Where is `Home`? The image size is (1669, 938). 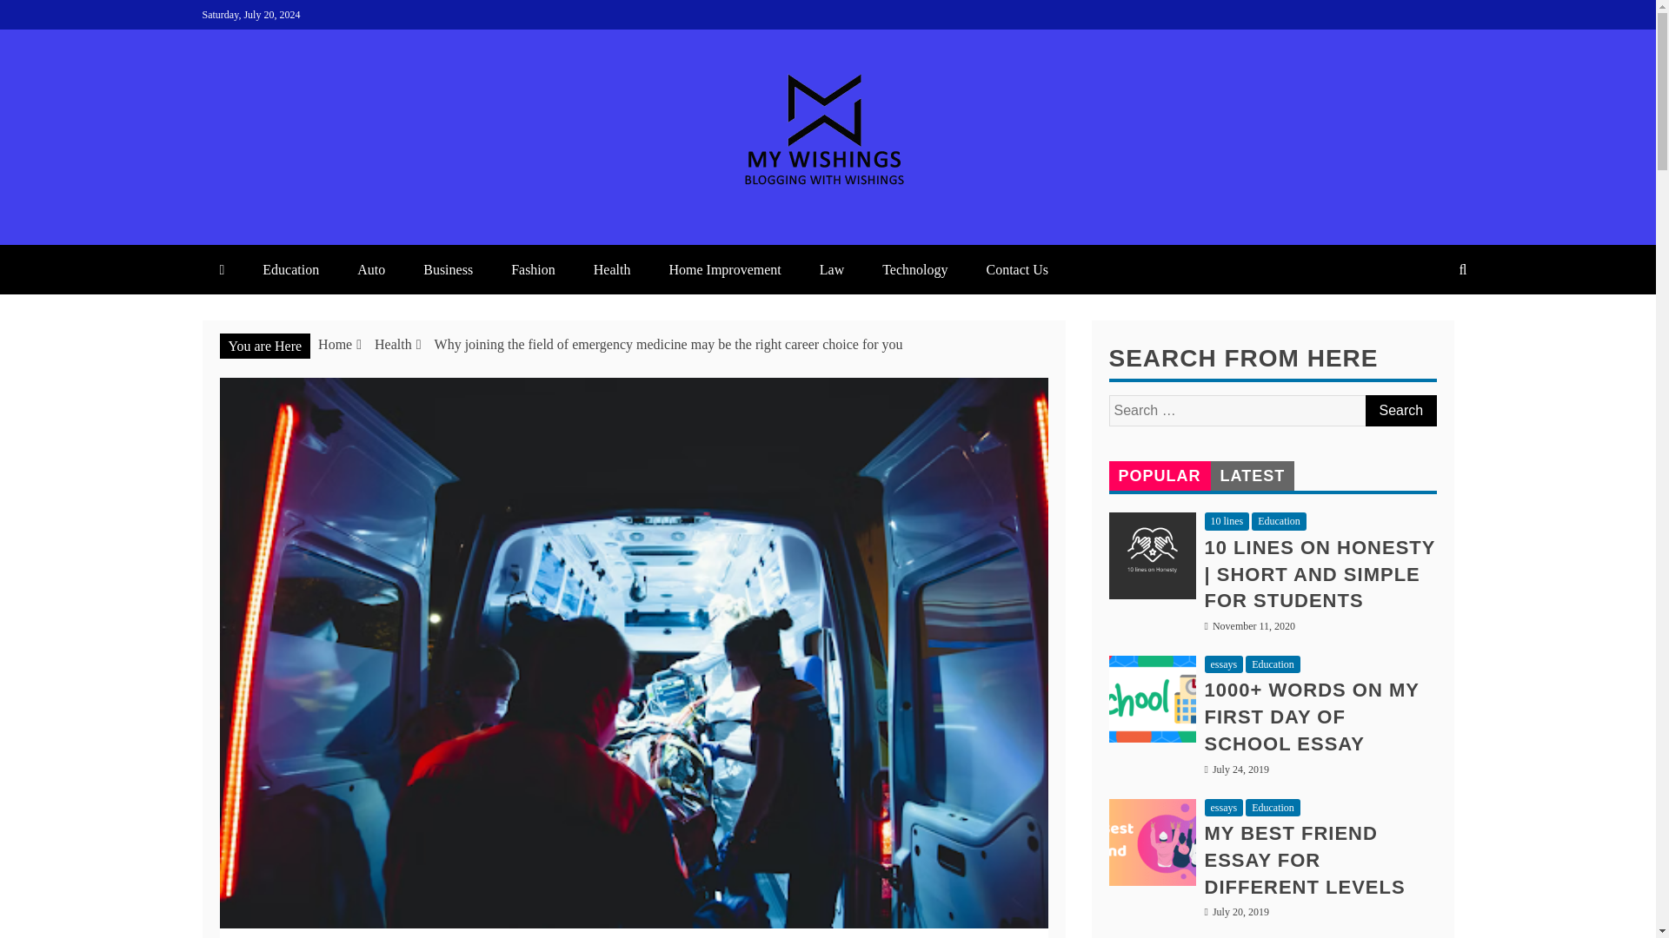 Home is located at coordinates (336, 344).